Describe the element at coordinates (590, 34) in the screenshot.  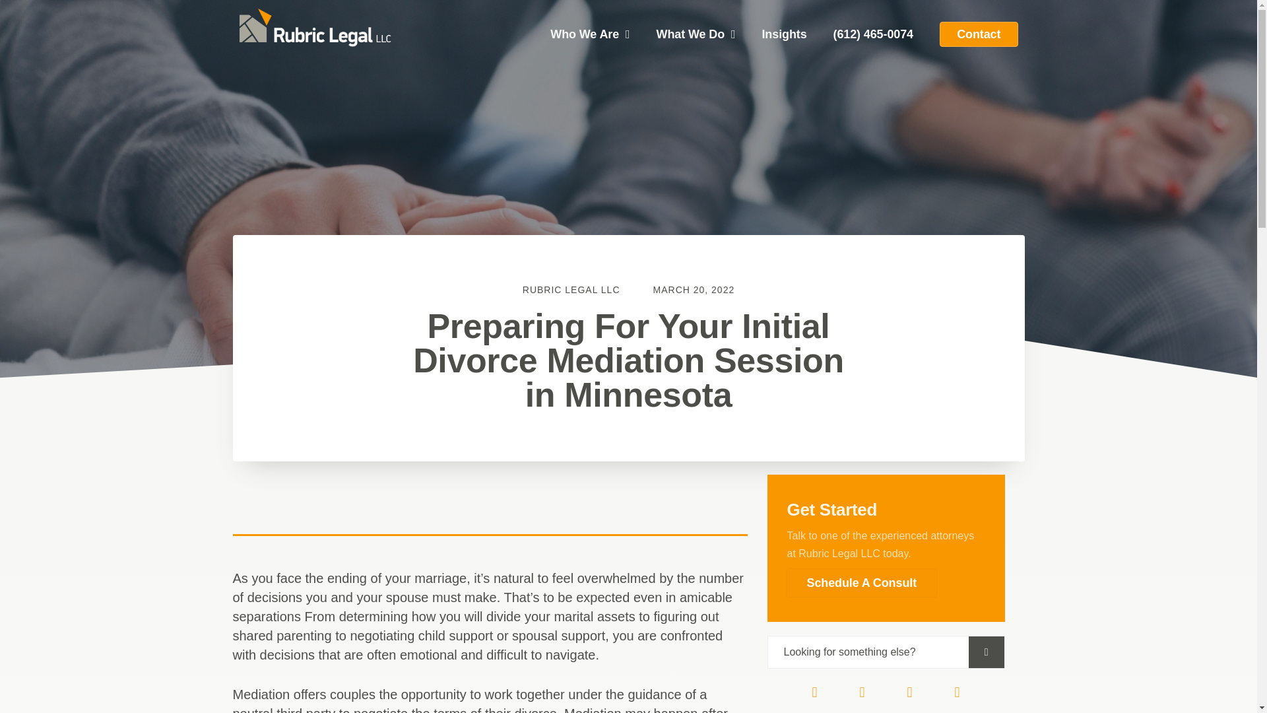
I see `Who We Are` at that location.